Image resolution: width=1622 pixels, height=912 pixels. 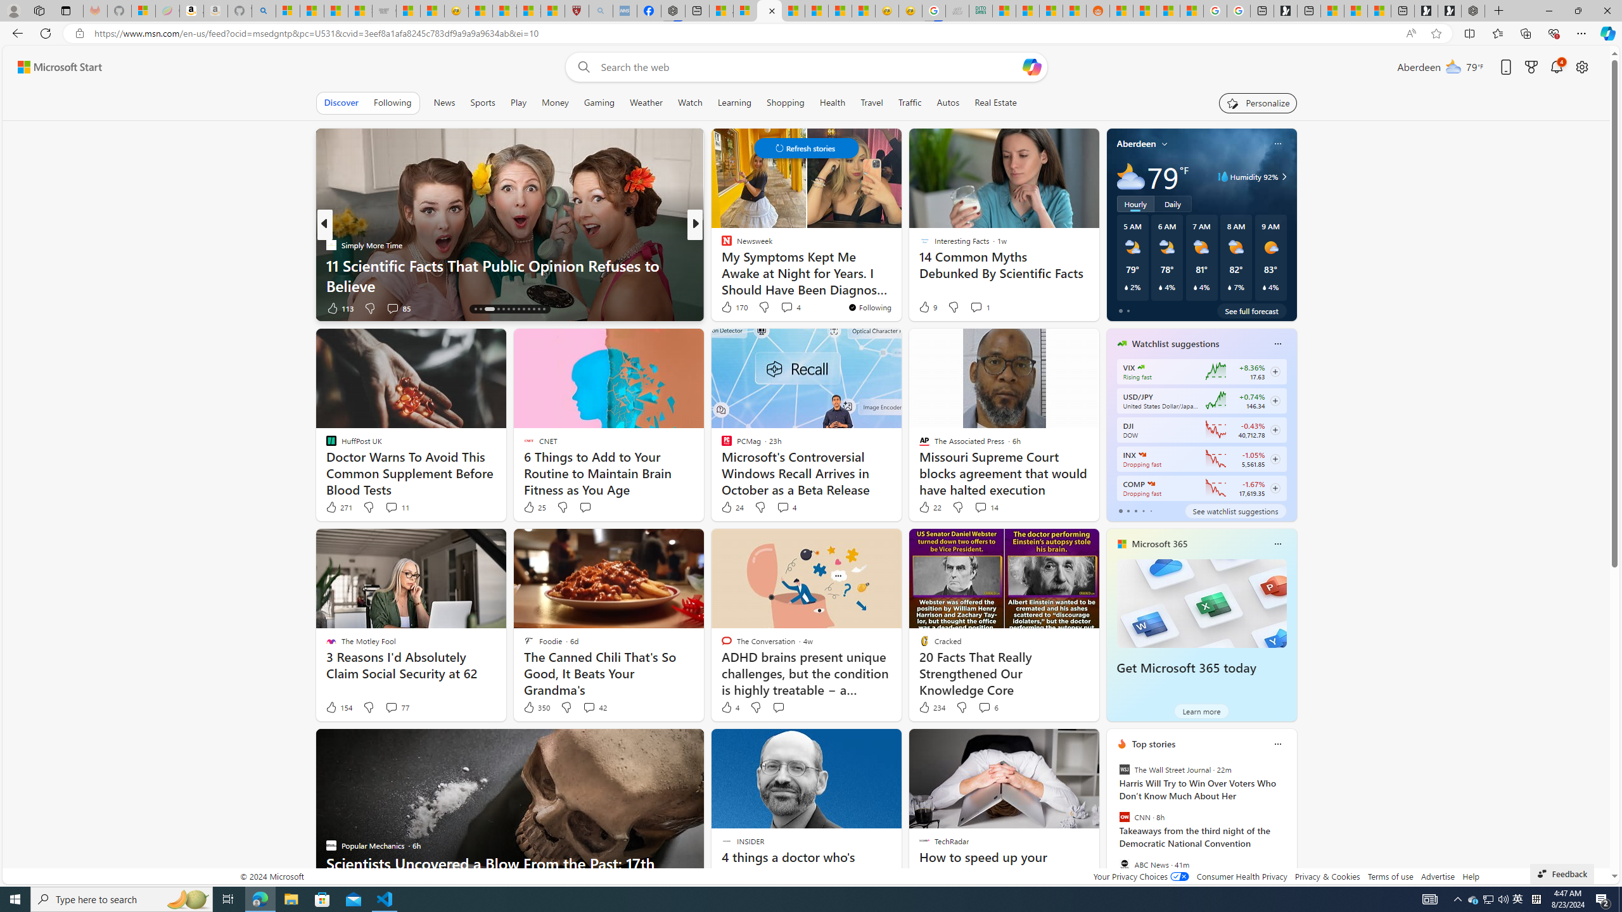 What do you see at coordinates (589, 707) in the screenshot?
I see `View comments 42 Comment` at bounding box center [589, 707].